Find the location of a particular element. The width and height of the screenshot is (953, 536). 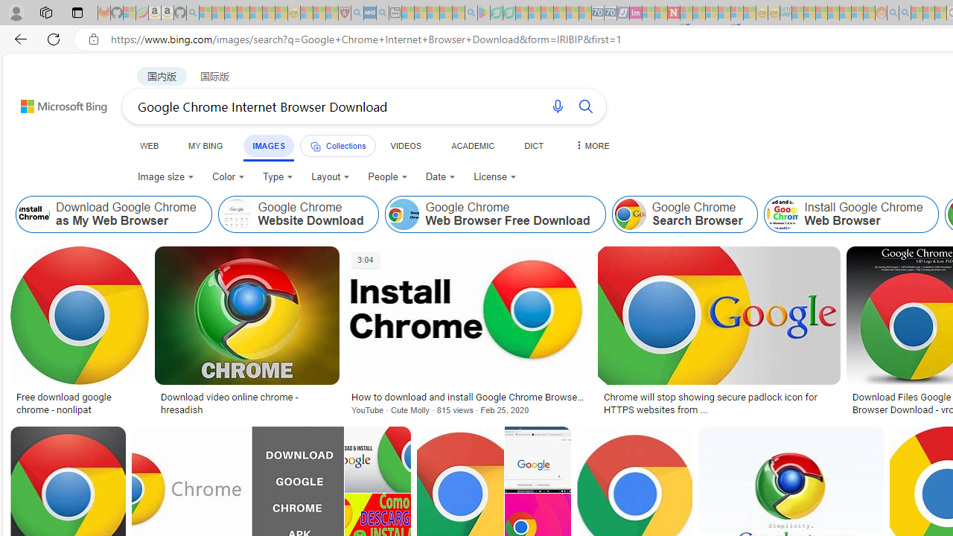

Watch video is located at coordinates (365, 259).